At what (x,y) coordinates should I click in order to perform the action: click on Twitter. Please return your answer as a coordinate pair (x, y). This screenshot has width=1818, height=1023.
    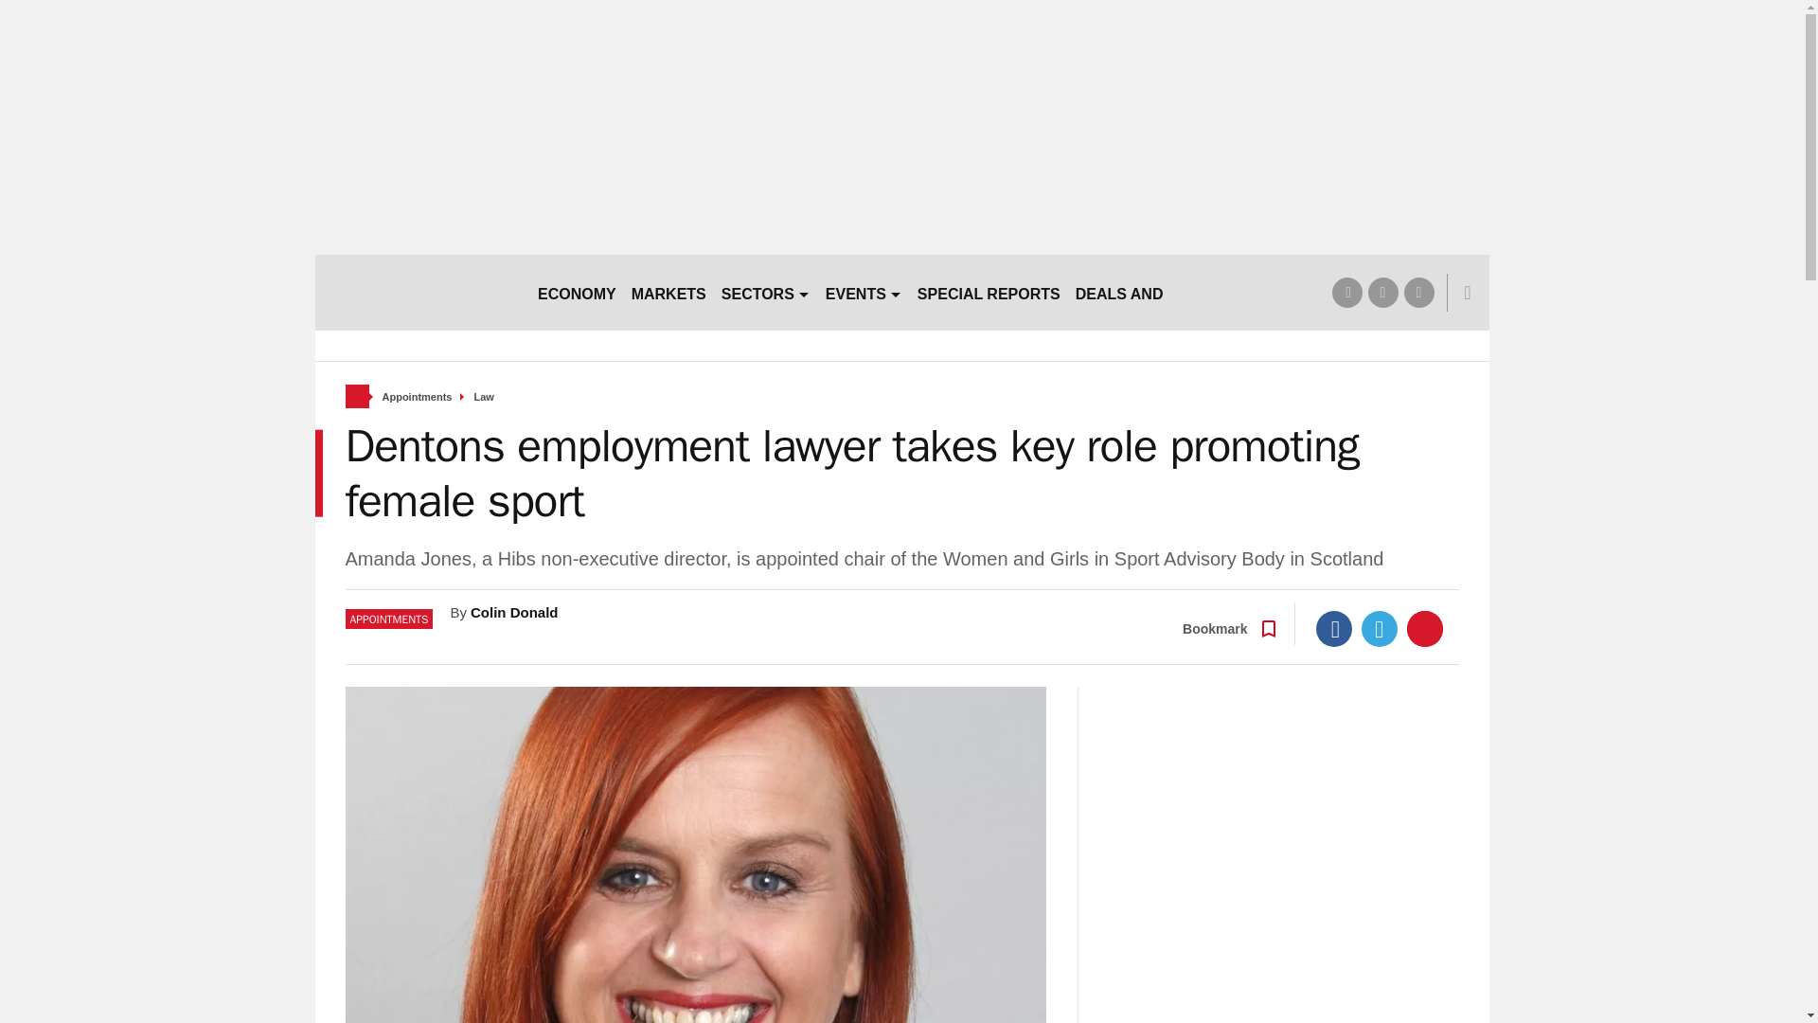
    Looking at the image, I should click on (1380, 628).